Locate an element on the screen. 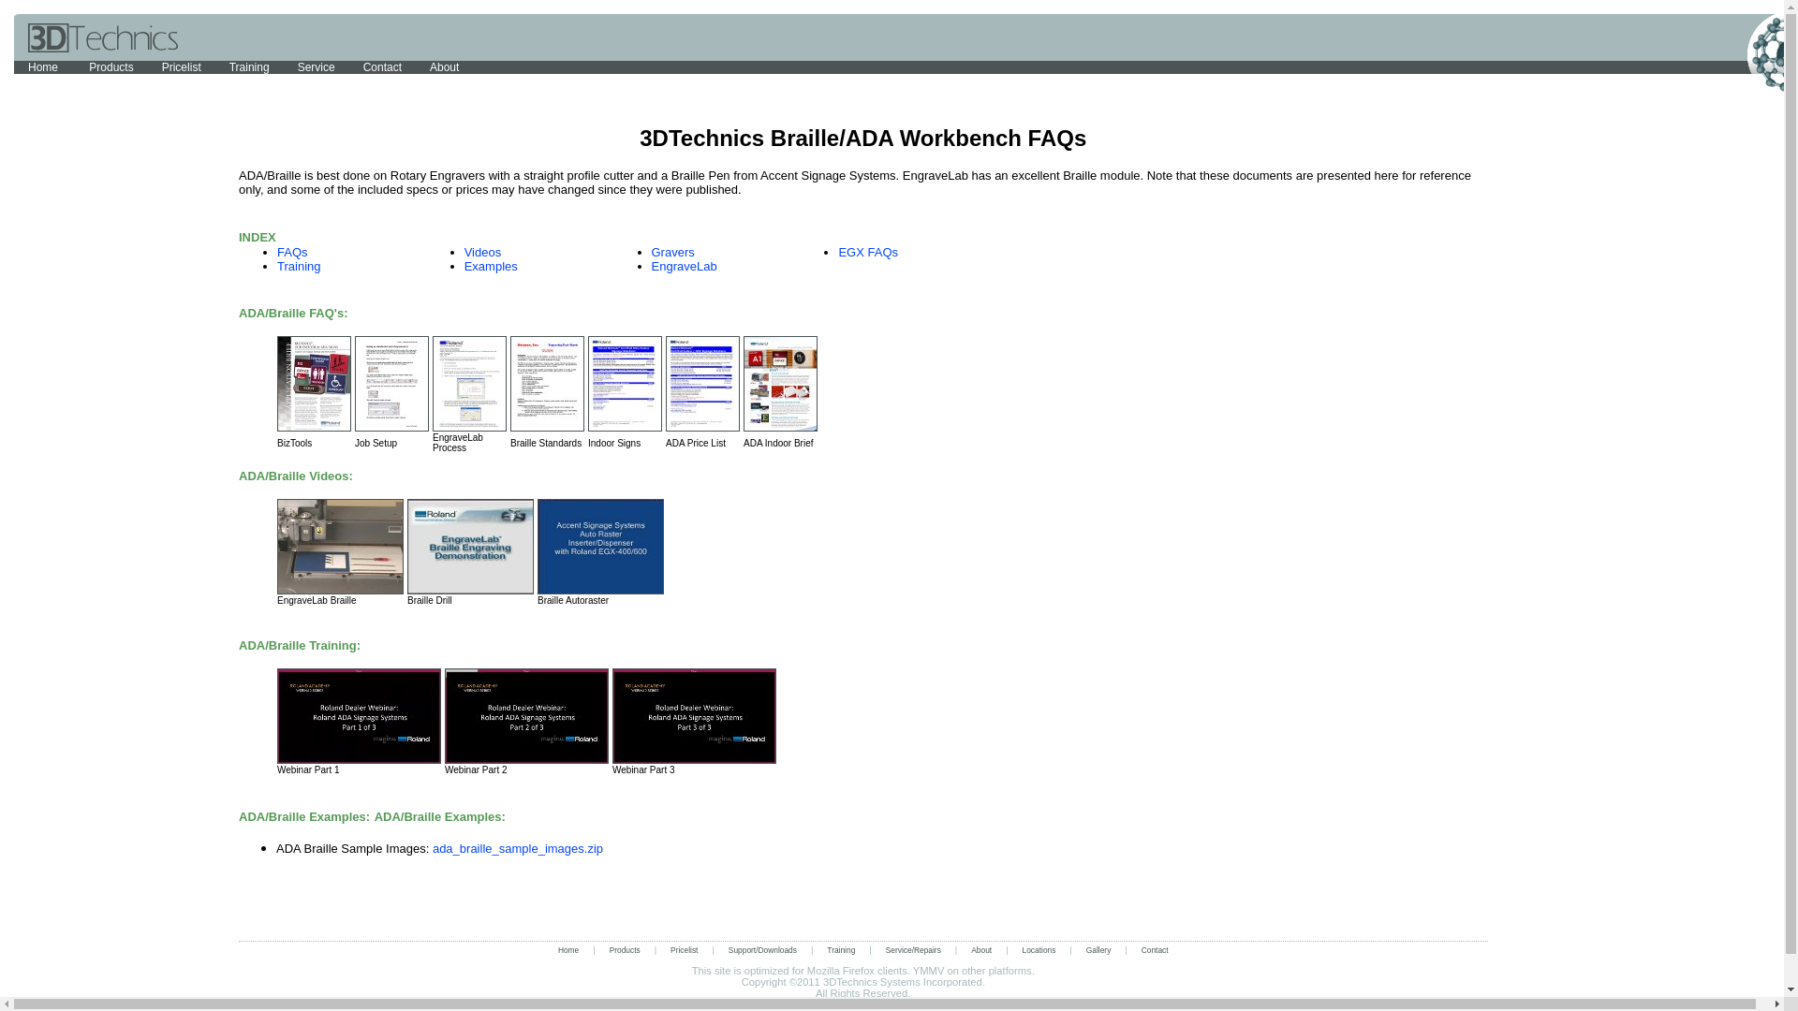 The image size is (1798, 1011). Contact is located at coordinates (382, 67).